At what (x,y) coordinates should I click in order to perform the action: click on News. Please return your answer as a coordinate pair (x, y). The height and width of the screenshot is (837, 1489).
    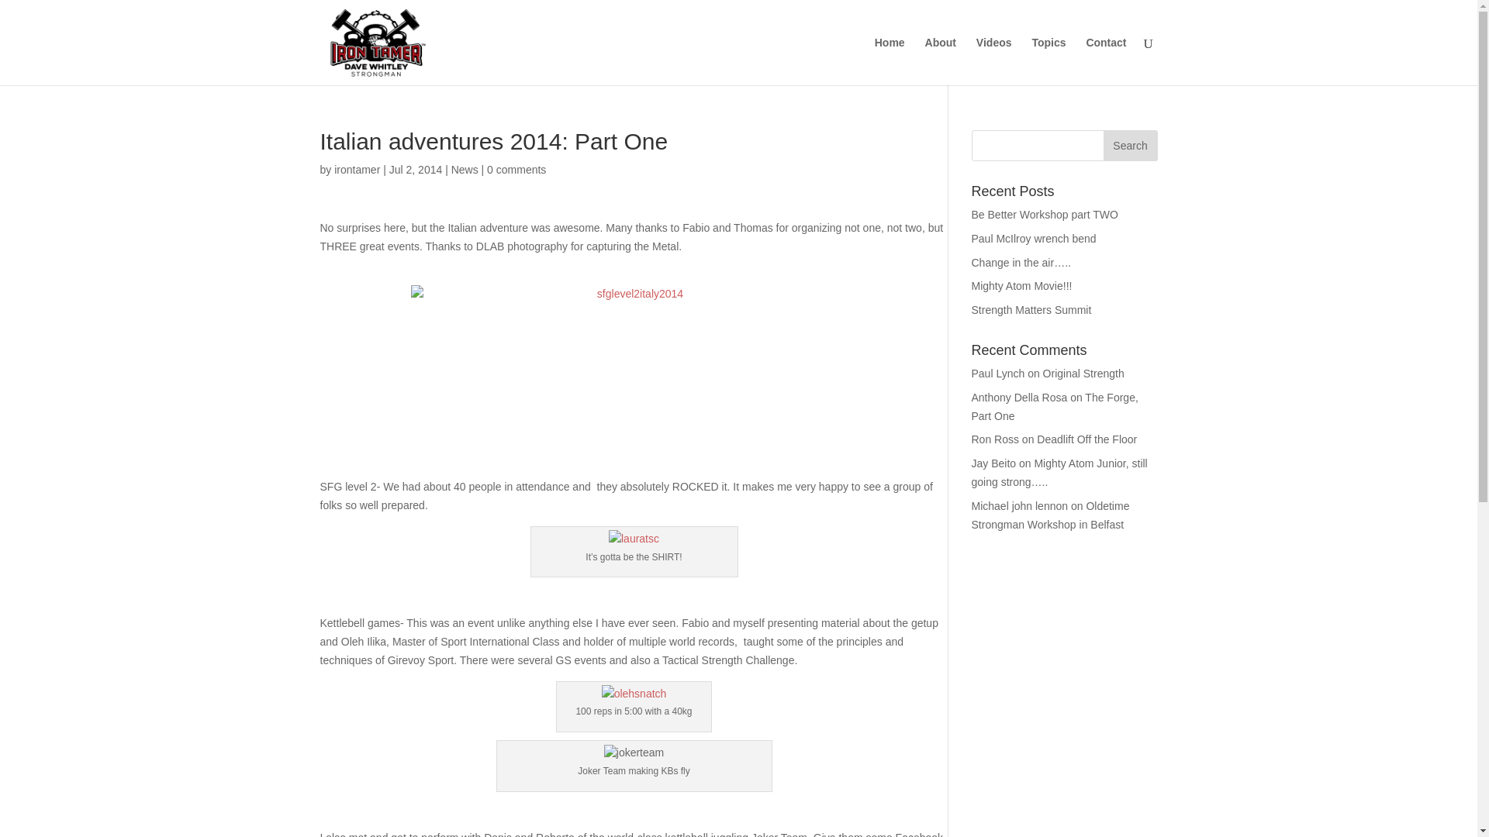
    Looking at the image, I should click on (464, 169).